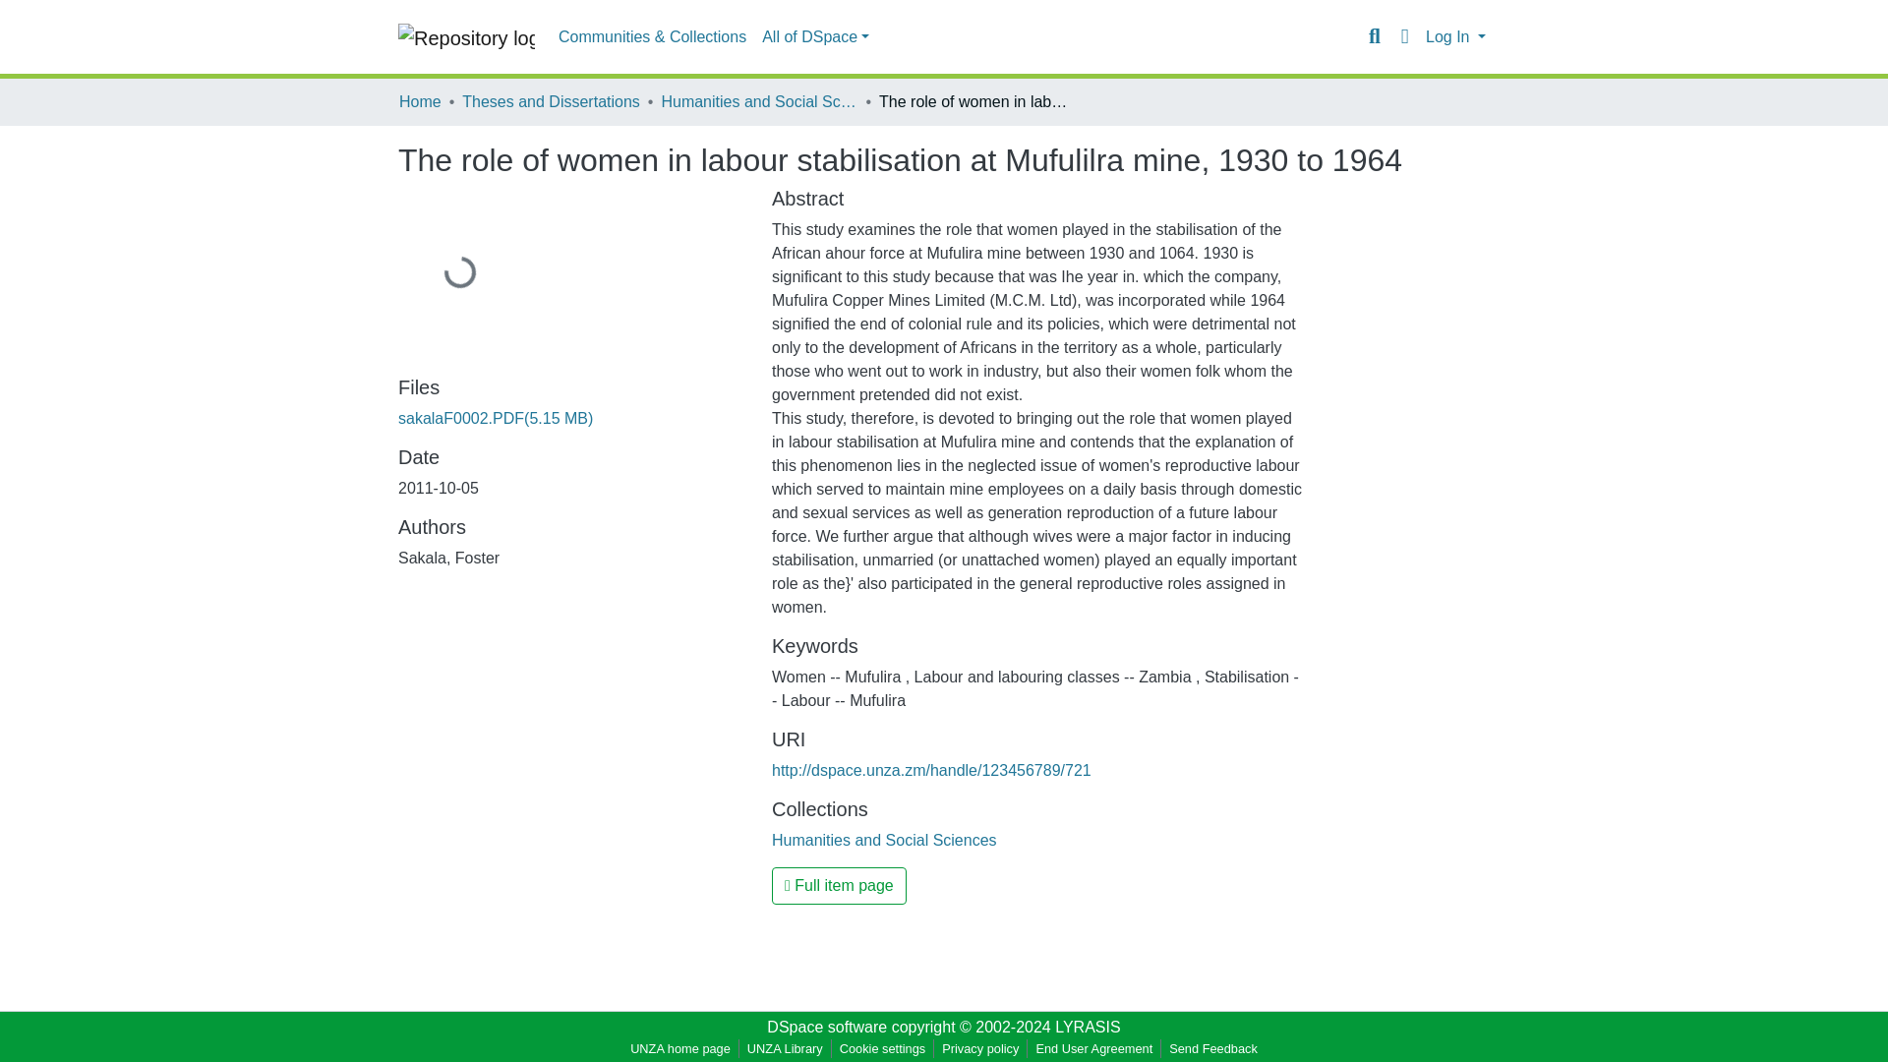 This screenshot has height=1062, width=1888. What do you see at coordinates (1455, 37) in the screenshot?
I see `Log In` at bounding box center [1455, 37].